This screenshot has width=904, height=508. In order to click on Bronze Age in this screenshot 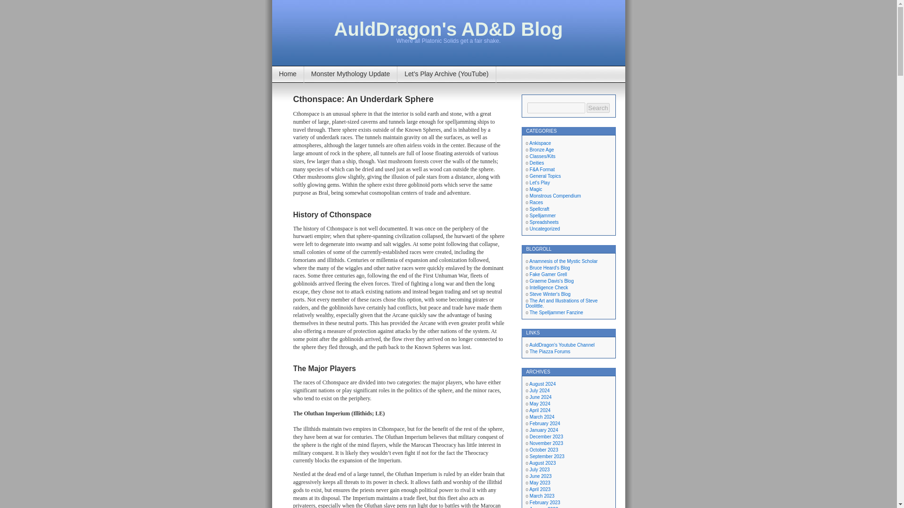, I will do `click(541, 150)`.